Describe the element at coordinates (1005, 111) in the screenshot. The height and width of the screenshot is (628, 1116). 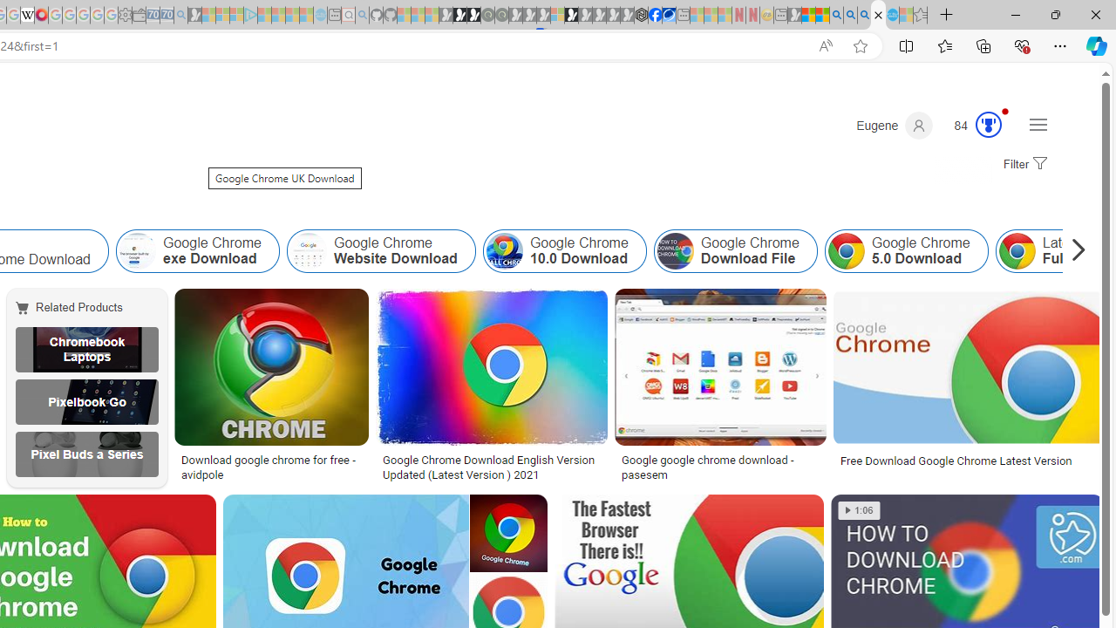
I see `Animation` at that location.